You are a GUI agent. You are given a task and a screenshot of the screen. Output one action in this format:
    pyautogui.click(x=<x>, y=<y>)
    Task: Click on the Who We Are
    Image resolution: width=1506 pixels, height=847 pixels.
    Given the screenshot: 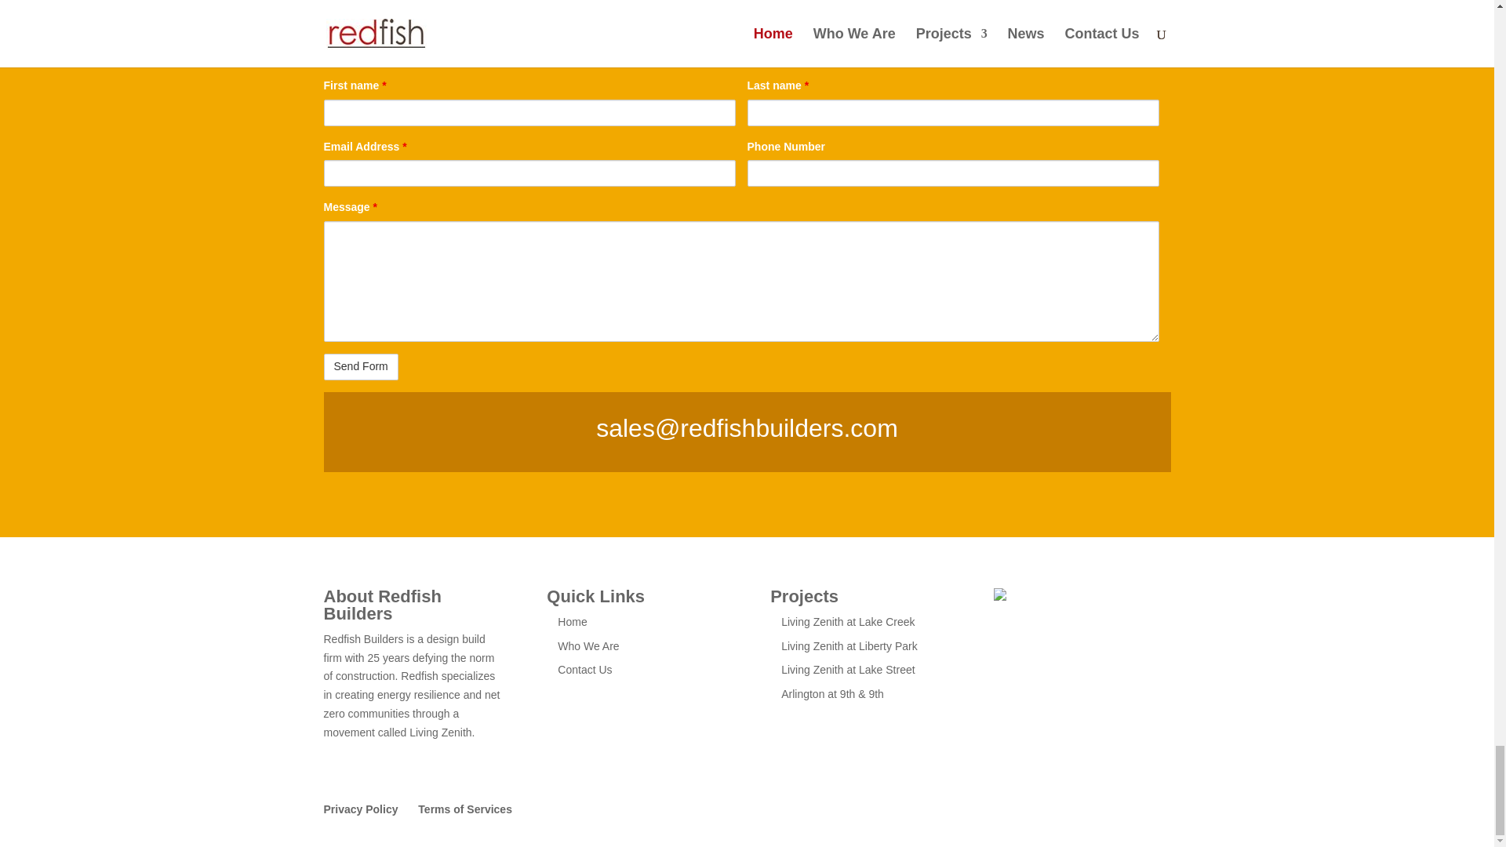 What is the action you would take?
    pyautogui.click(x=588, y=646)
    